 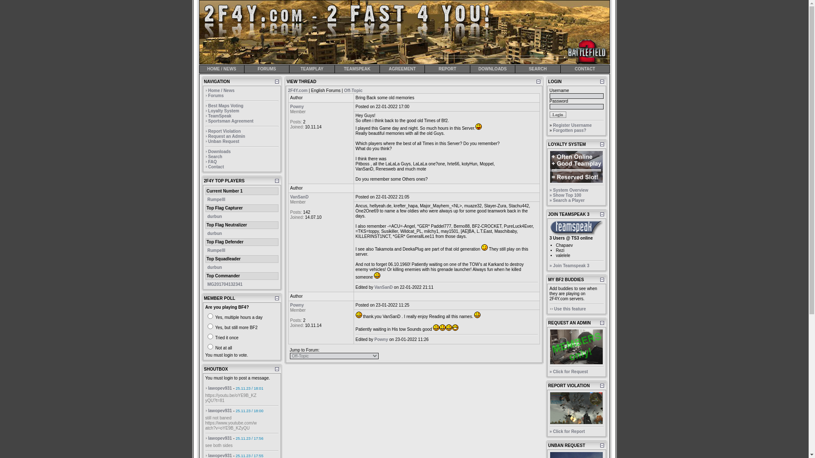 I want to click on FAQ, so click(x=212, y=162).